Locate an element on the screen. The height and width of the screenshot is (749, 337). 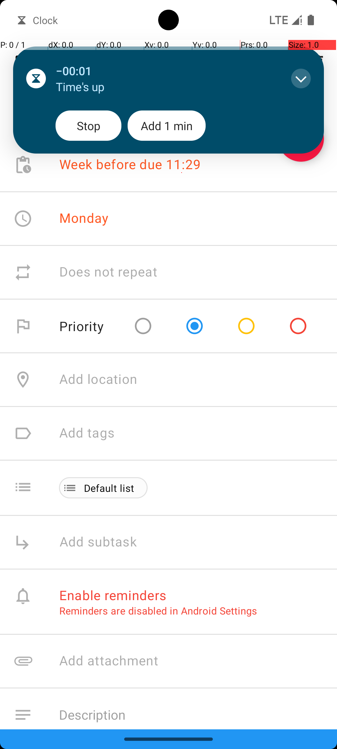
Week before due 11:29 is located at coordinates (130, 165).